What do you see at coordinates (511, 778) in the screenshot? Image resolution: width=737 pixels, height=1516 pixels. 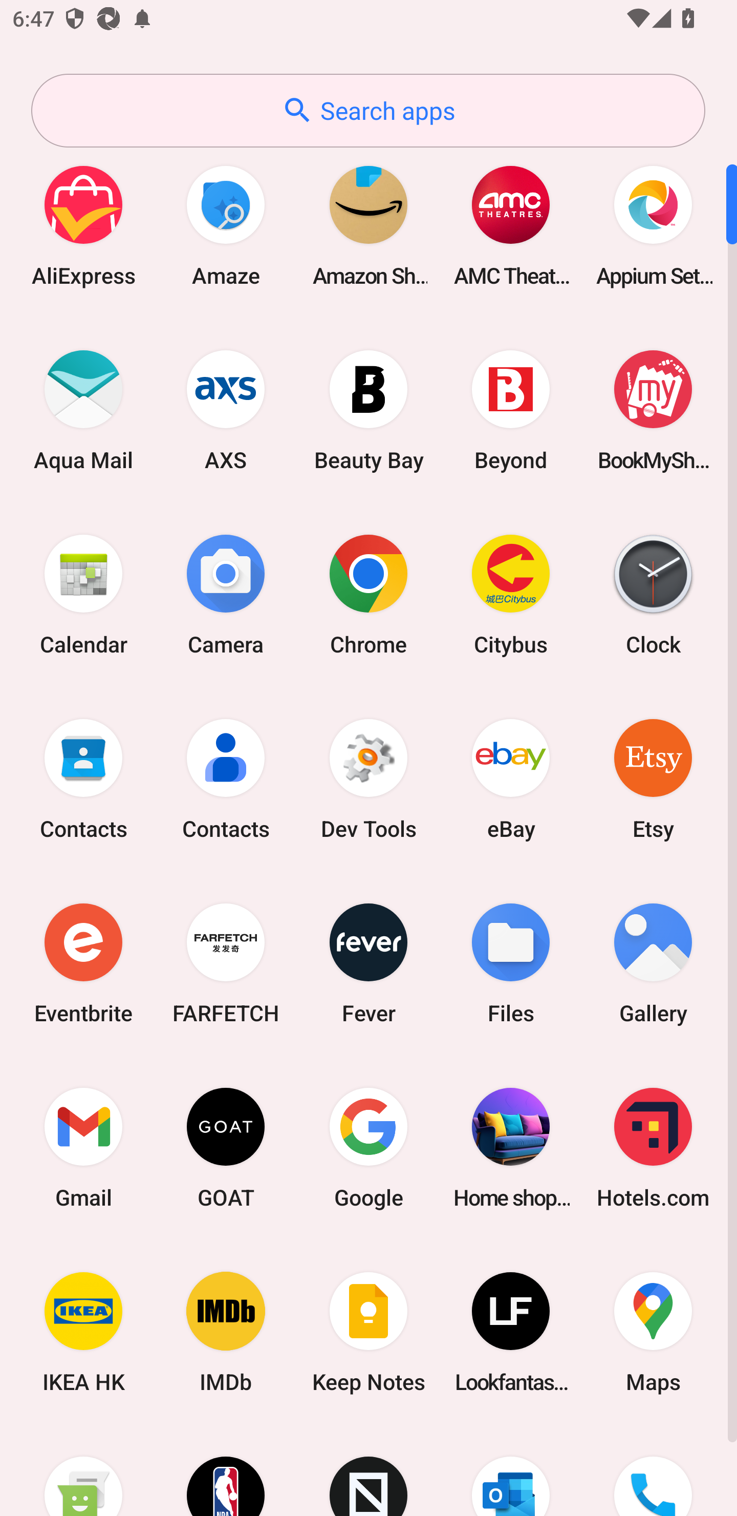 I see `eBay` at bounding box center [511, 778].